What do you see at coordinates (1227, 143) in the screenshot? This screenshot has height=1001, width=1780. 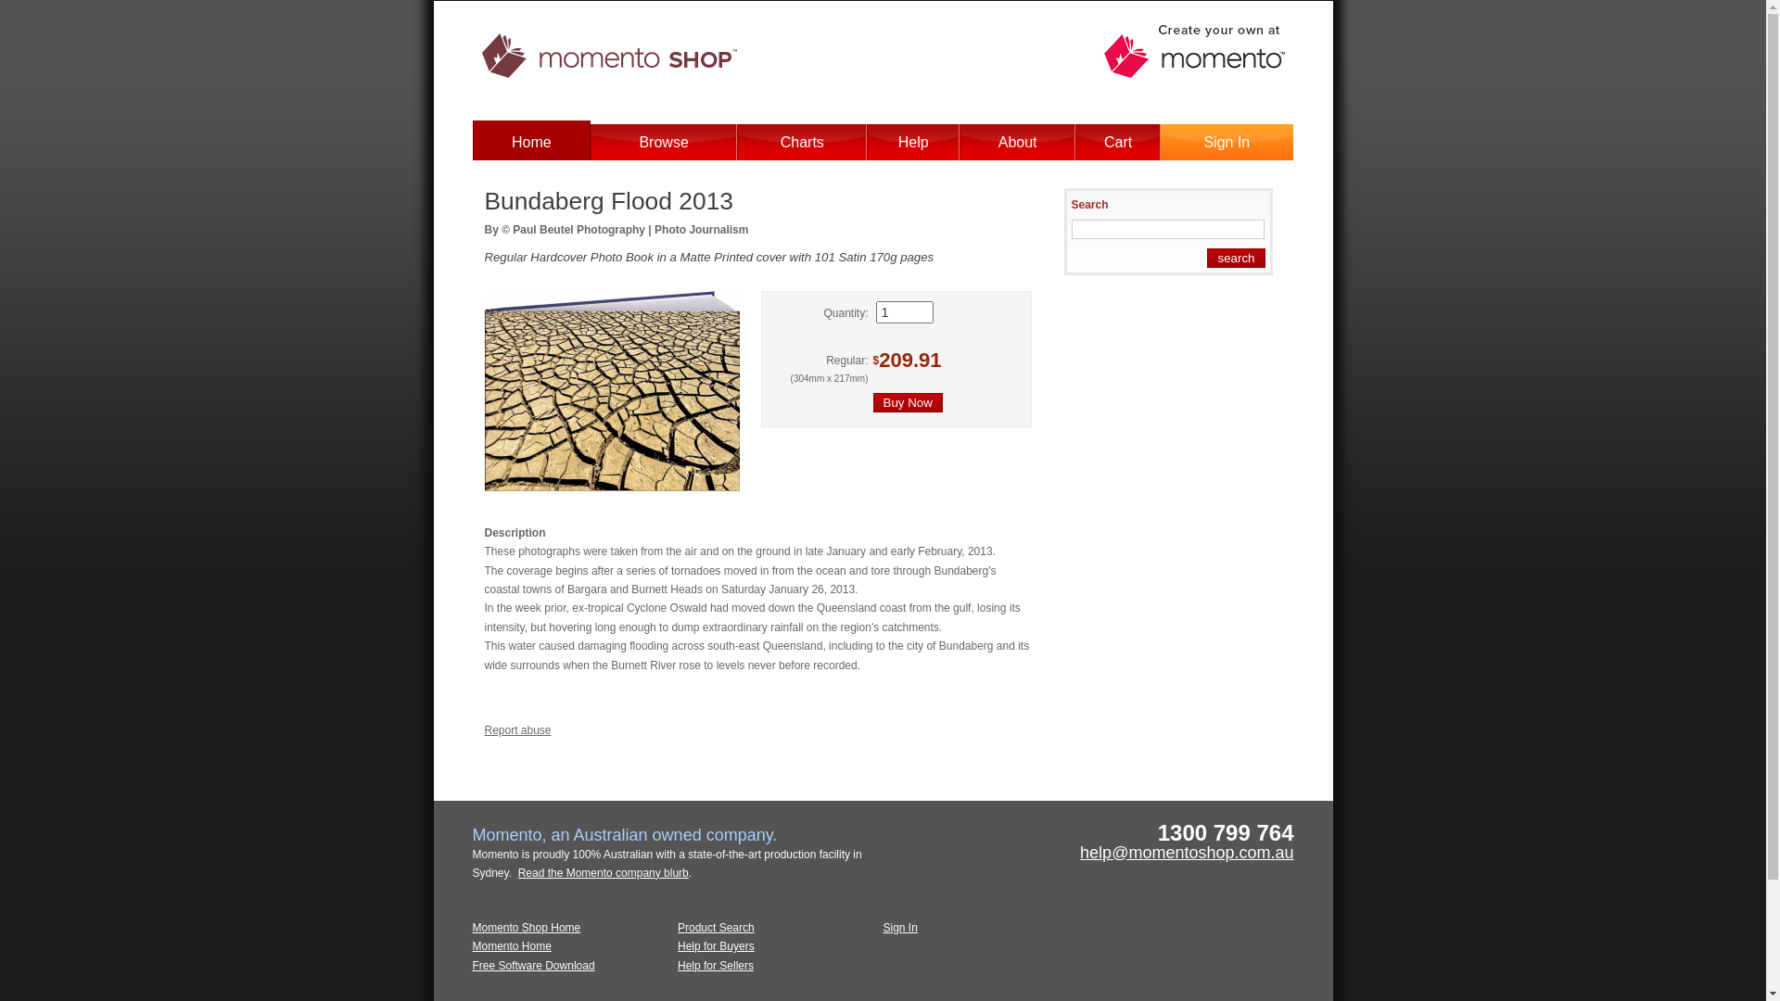 I see `Sign In` at bounding box center [1227, 143].